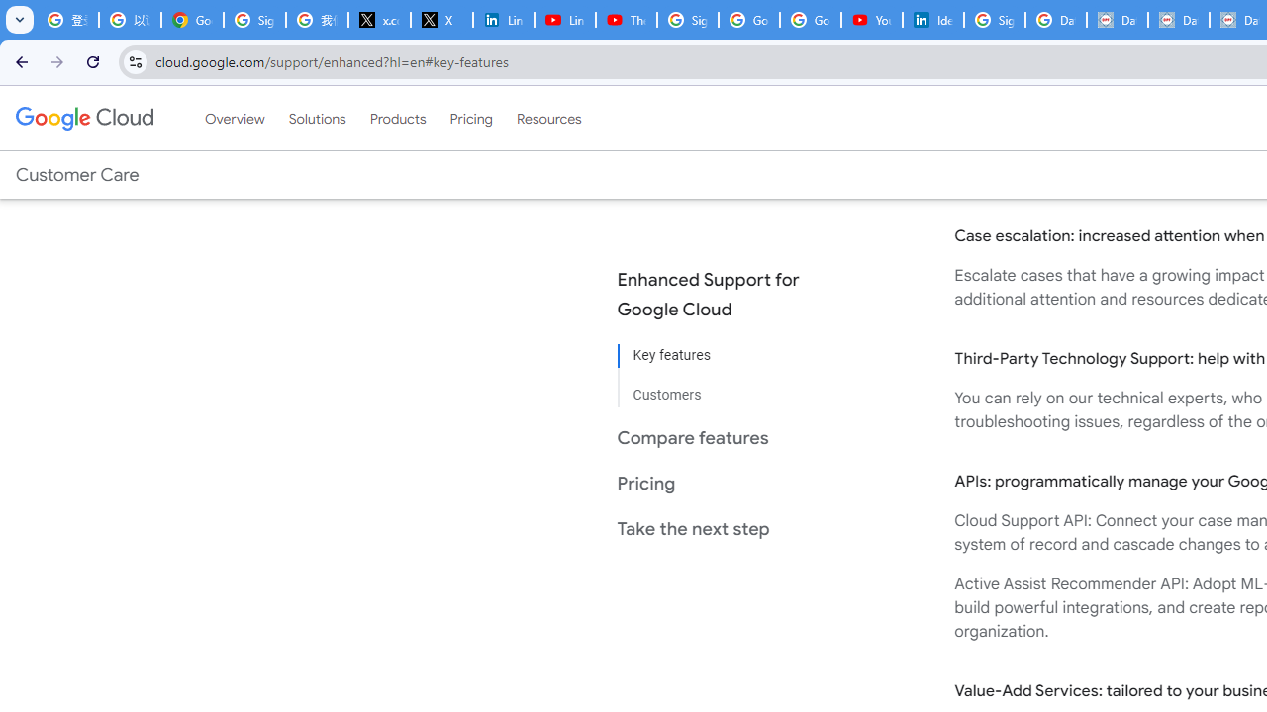 Image resolution: width=1267 pixels, height=712 pixels. I want to click on Sign in - Google Accounts, so click(255, 20).